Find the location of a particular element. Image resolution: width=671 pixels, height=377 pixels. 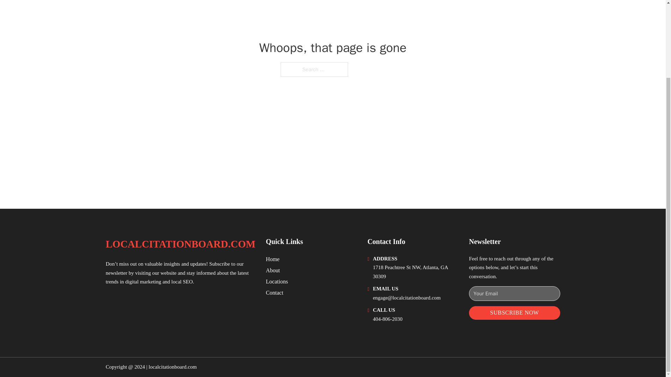

404-806-2030 is located at coordinates (388, 319).